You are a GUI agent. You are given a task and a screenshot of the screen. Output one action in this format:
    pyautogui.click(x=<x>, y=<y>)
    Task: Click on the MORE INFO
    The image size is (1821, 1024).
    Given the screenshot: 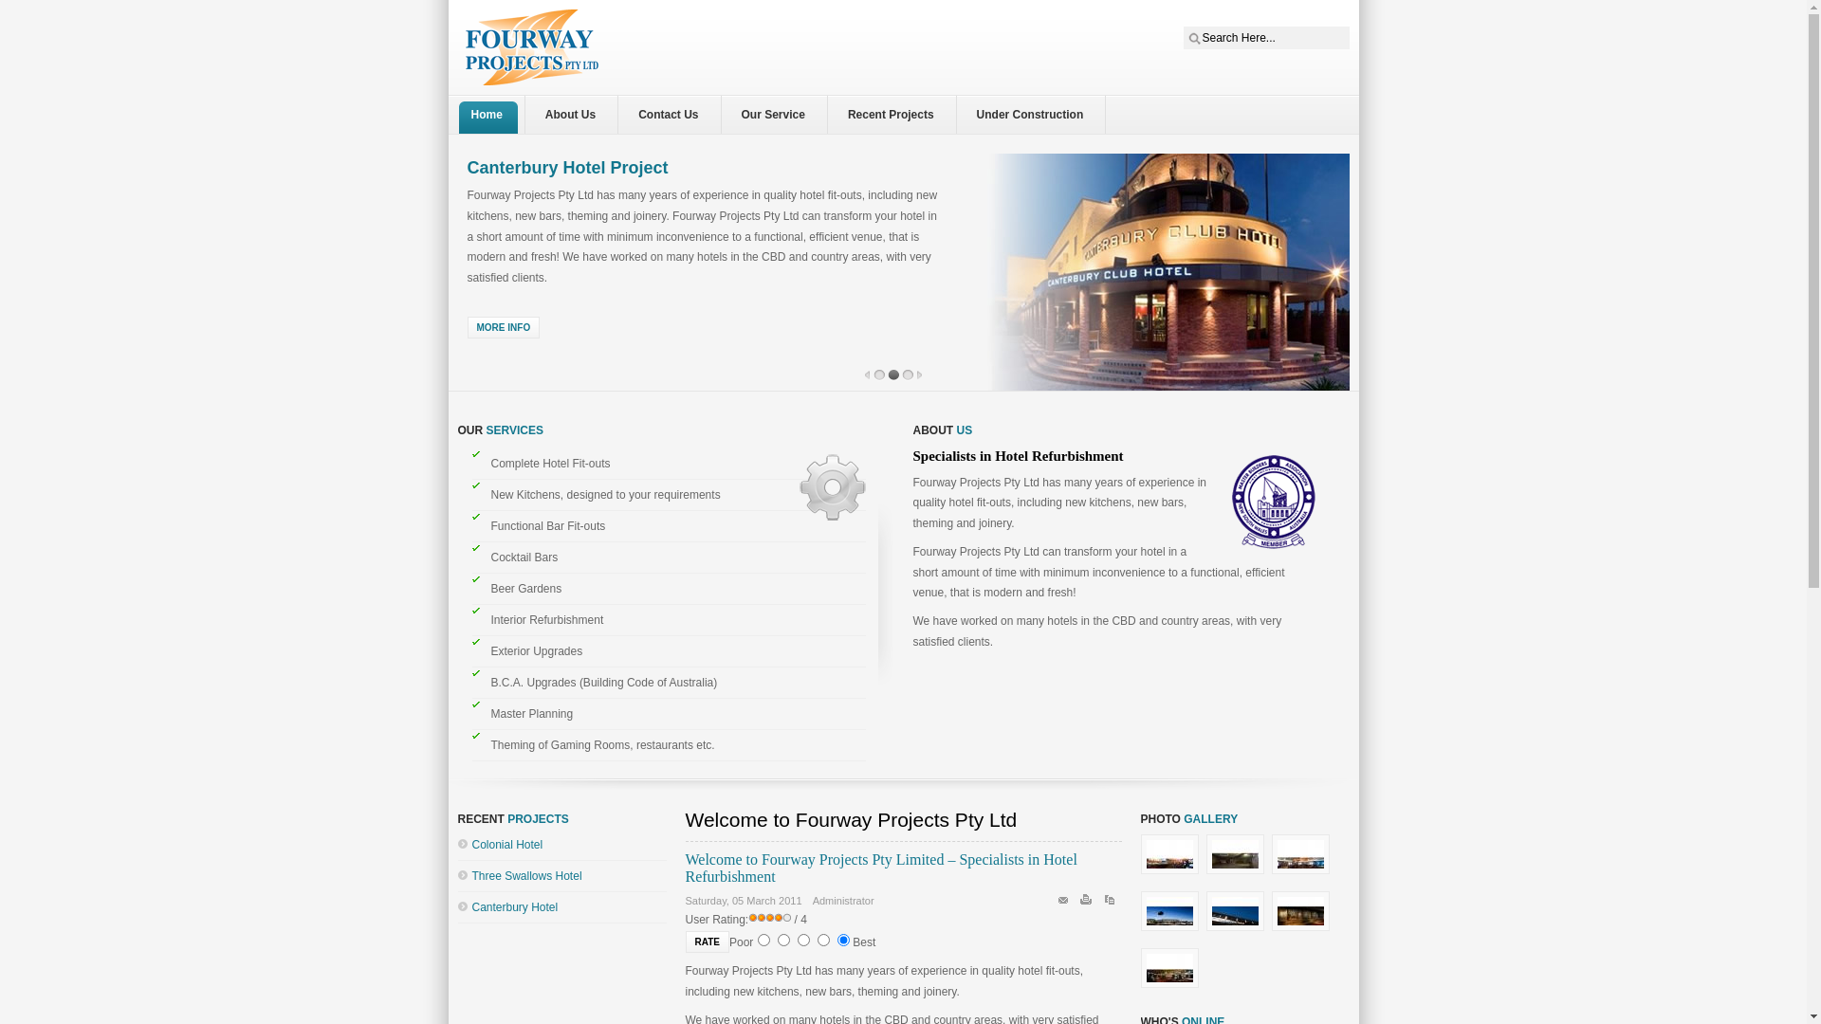 What is the action you would take?
    pyautogui.click(x=503, y=328)
    